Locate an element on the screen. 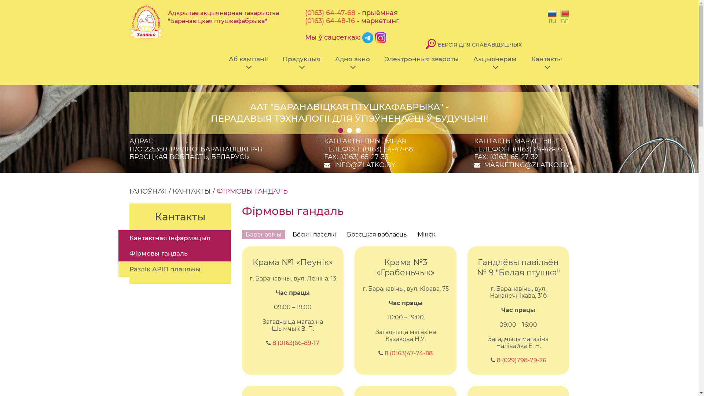 Image resolution: width=704 pixels, height=396 pixels. (0163) 64-47-68 is located at coordinates (387, 149).